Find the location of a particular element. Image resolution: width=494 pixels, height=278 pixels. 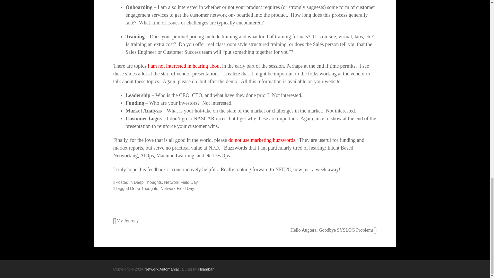

Deep Thoughts is located at coordinates (144, 188).